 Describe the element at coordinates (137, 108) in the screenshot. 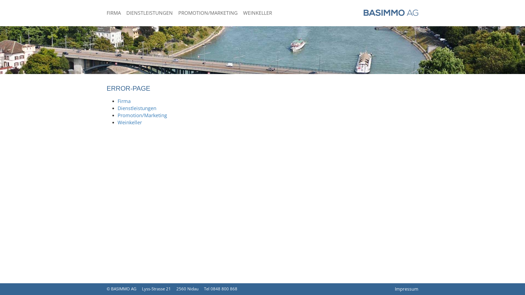

I see `Dienstleistungen` at that location.